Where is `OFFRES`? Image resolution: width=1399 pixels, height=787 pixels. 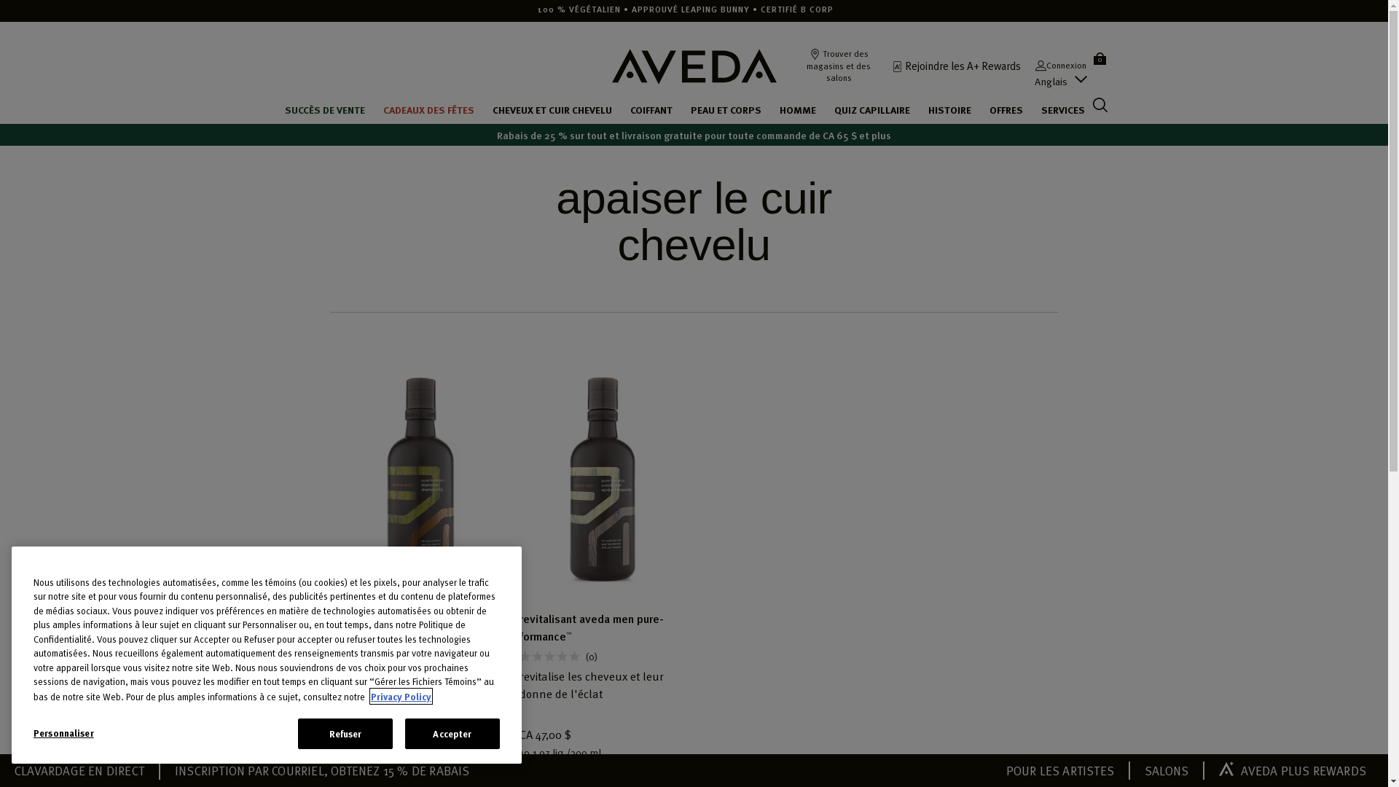 OFFRES is located at coordinates (1006, 109).